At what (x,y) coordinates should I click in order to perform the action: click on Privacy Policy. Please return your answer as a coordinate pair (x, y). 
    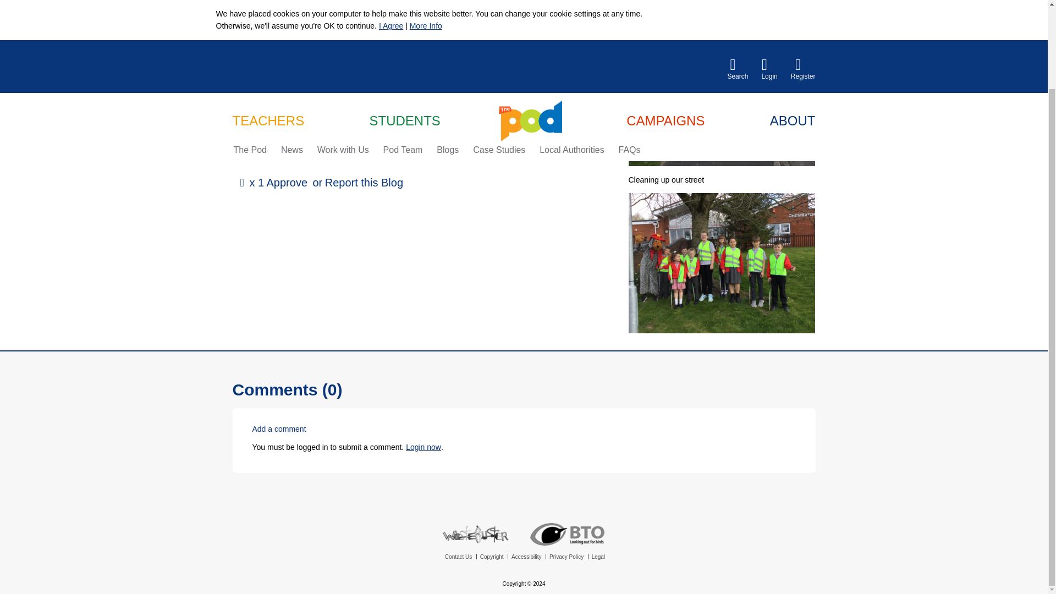
    Looking at the image, I should click on (565, 557).